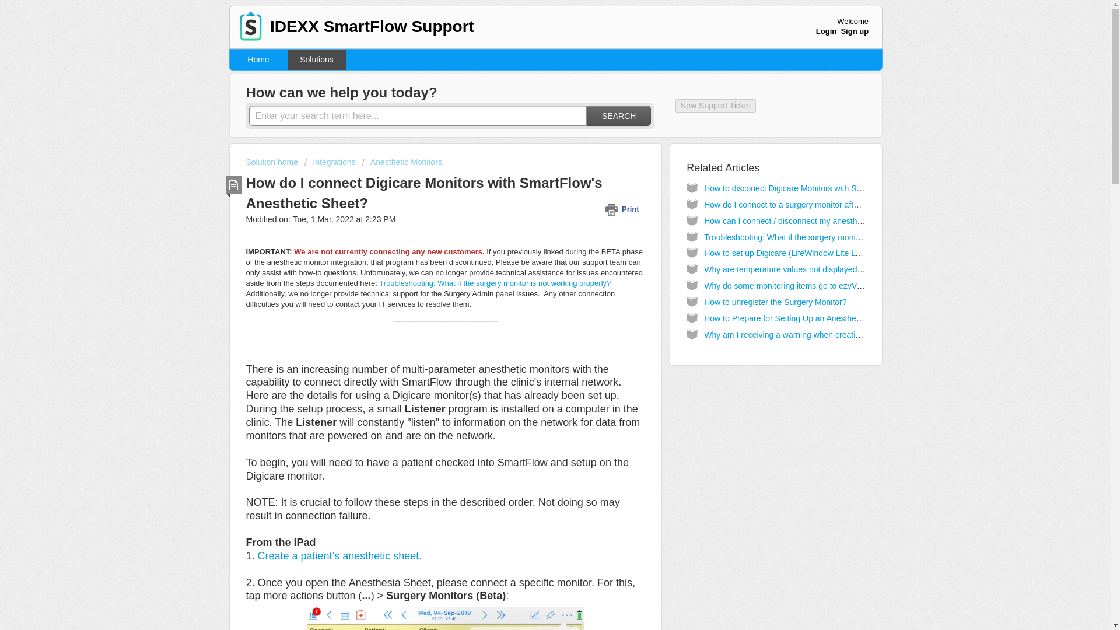 The image size is (1120, 630). Describe the element at coordinates (401, 162) in the screenshot. I see `Anesthetic Monitors` at that location.